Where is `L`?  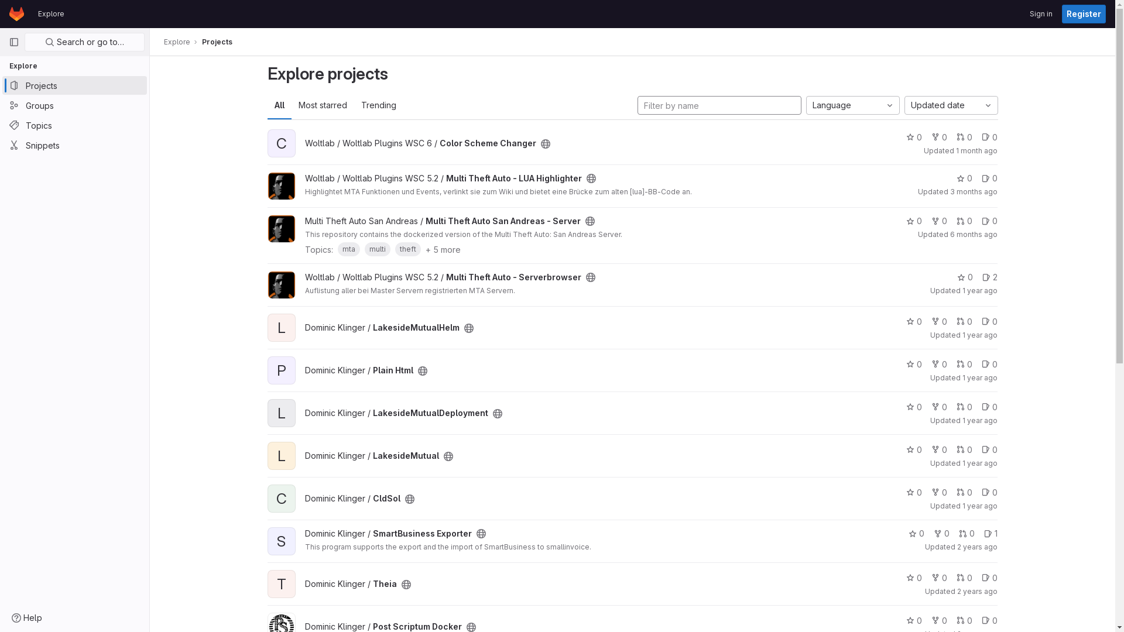
L is located at coordinates (286, 320).